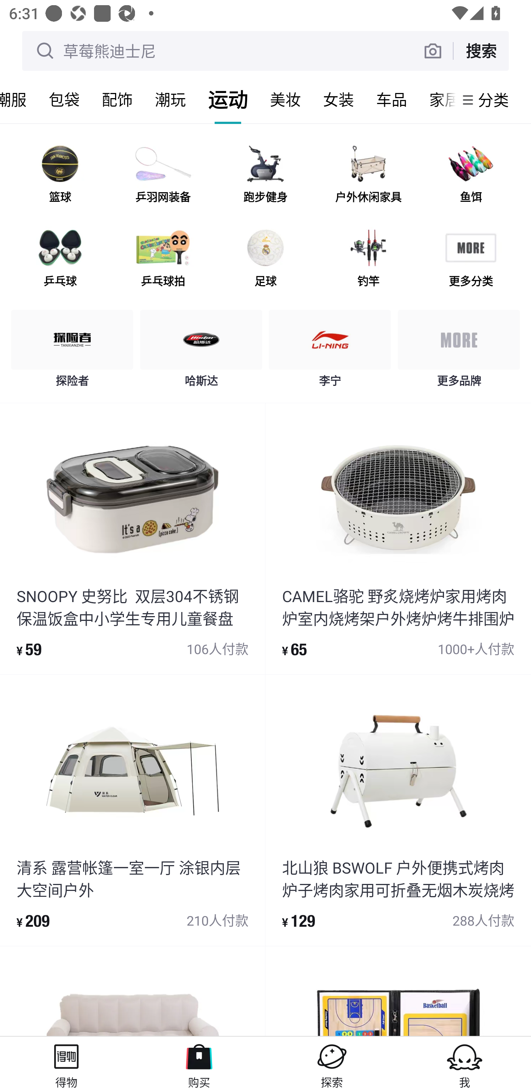  I want to click on 家居, so click(437, 100).